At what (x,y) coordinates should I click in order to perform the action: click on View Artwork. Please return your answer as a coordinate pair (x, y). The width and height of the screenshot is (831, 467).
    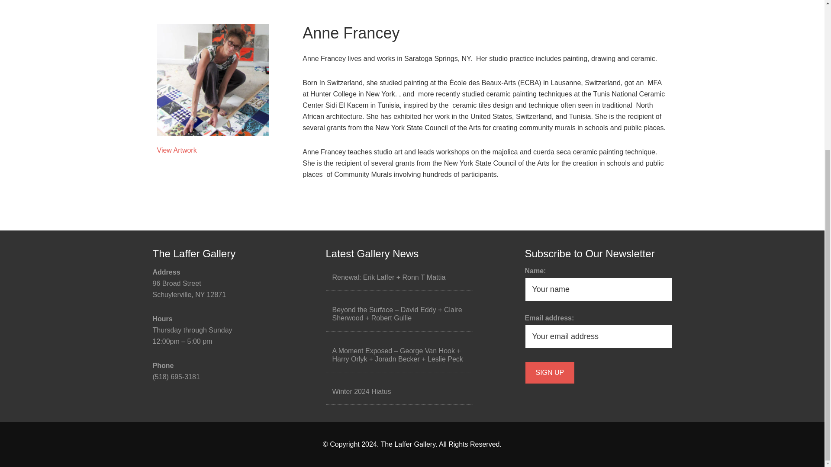
    Looking at the image, I should click on (177, 150).